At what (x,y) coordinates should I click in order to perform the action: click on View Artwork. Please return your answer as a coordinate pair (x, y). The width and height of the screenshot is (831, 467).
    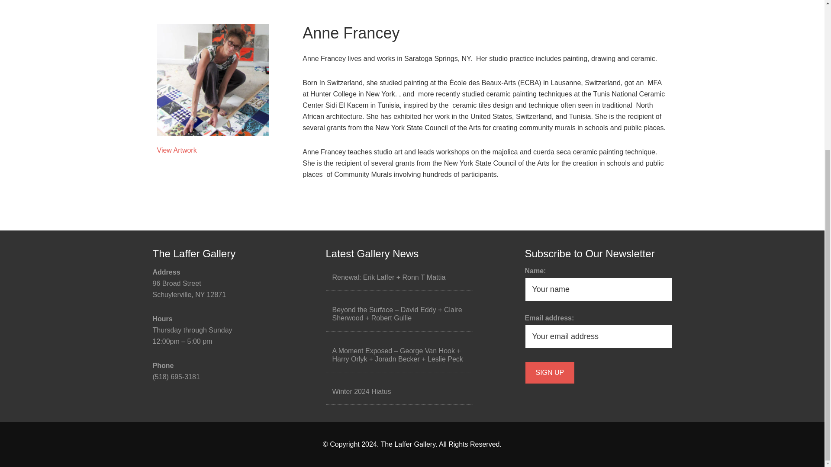
    Looking at the image, I should click on (177, 150).